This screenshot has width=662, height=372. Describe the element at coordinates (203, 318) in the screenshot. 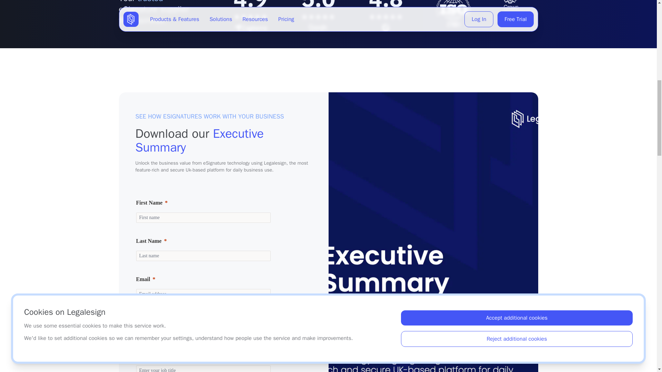

I see `Address 1: Phone` at that location.